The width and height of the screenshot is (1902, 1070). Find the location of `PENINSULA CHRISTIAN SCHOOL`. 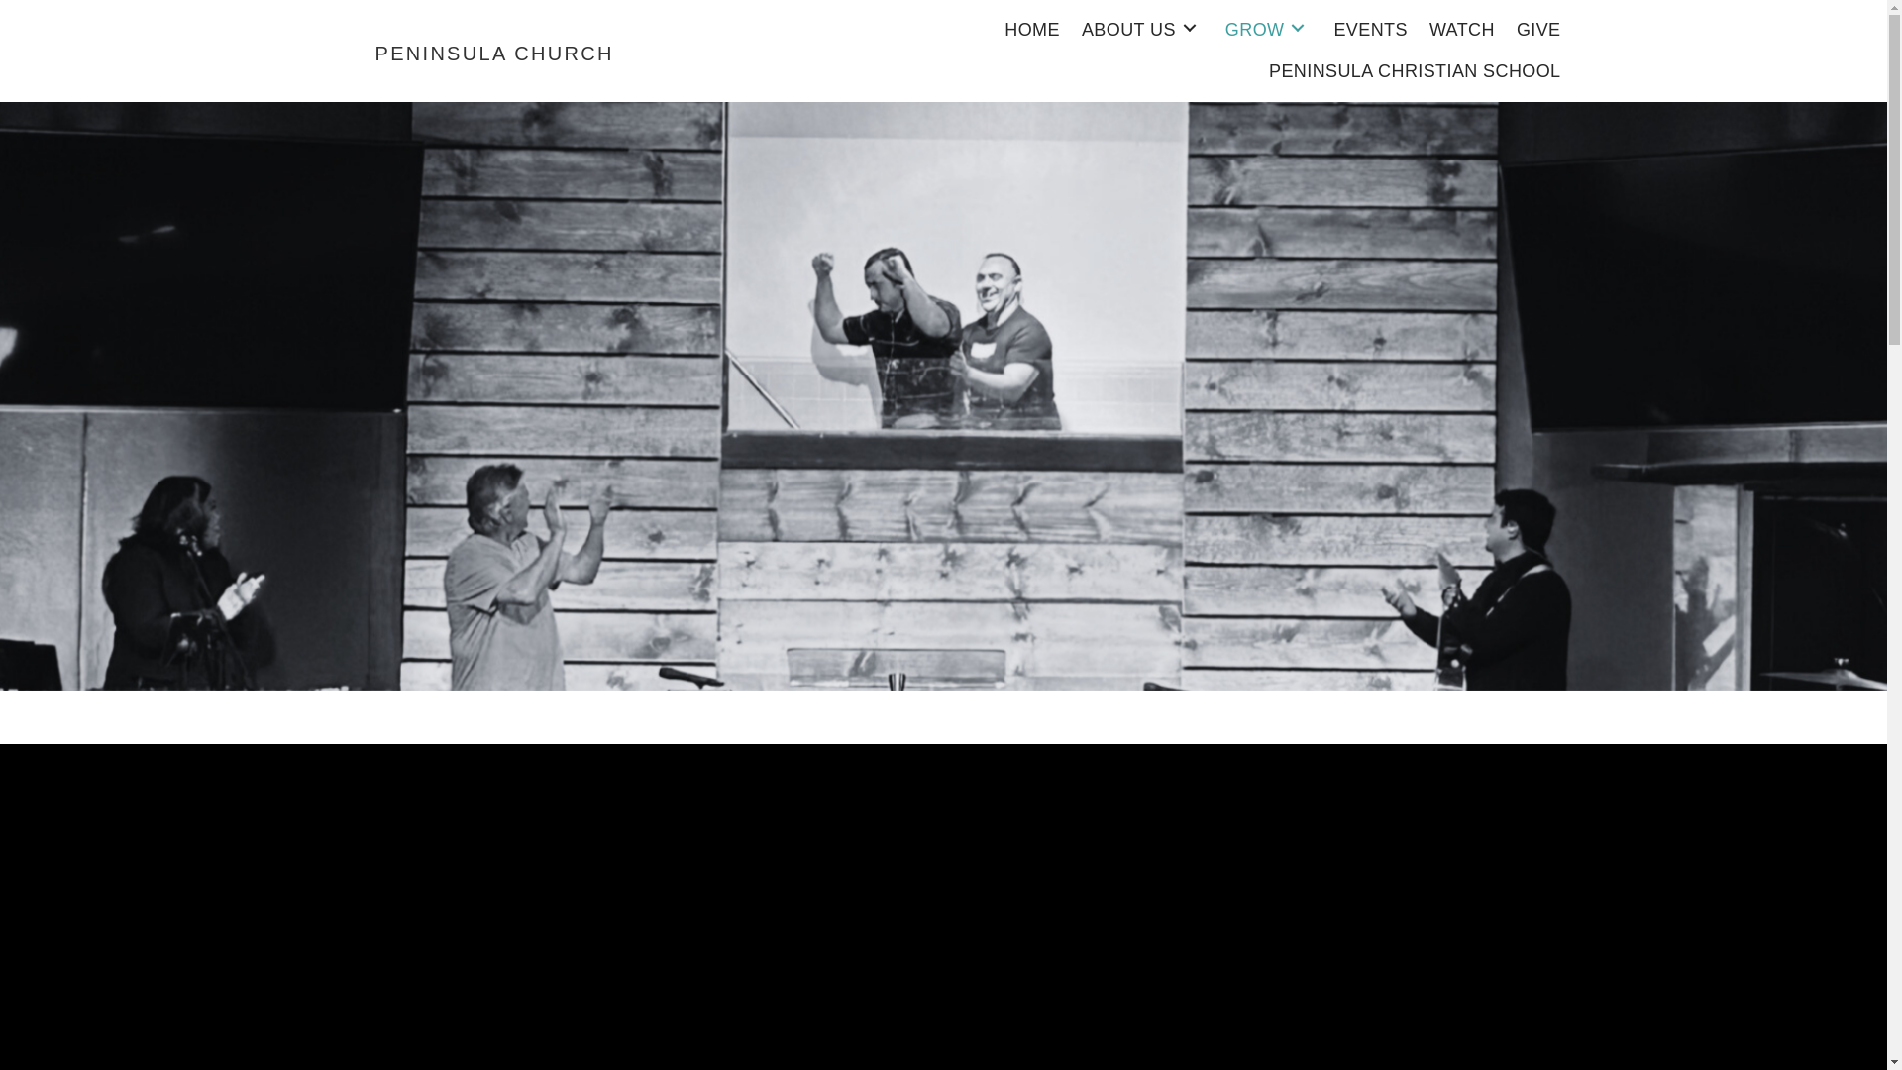

PENINSULA CHRISTIAN SCHOOL is located at coordinates (1414, 69).